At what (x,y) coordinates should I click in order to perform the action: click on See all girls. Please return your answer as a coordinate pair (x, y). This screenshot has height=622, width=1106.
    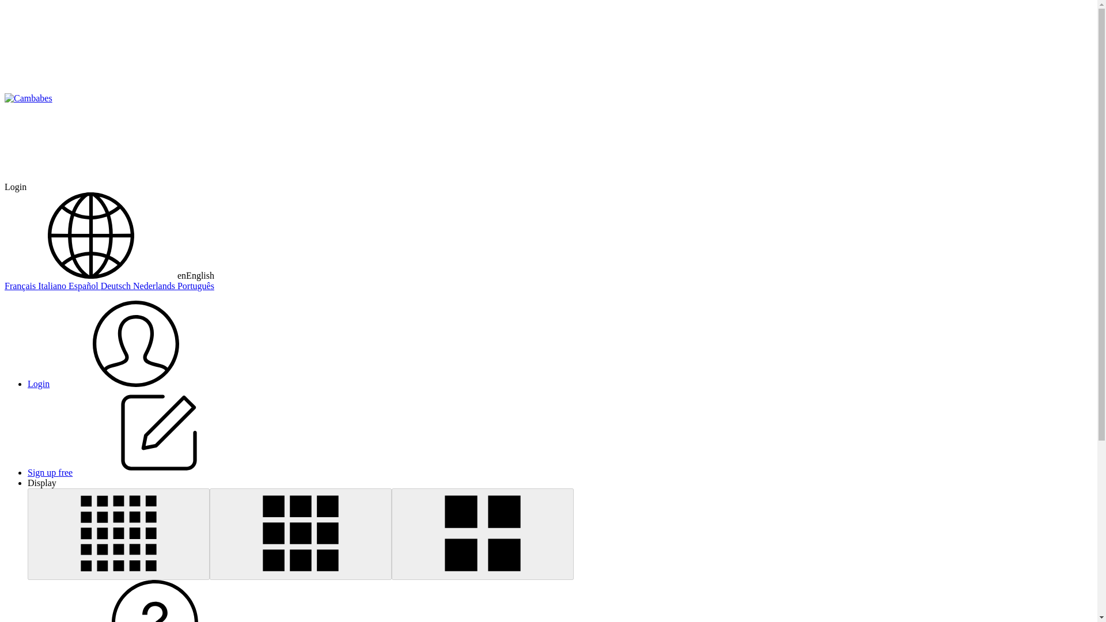
    Looking at the image, I should click on (28, 98).